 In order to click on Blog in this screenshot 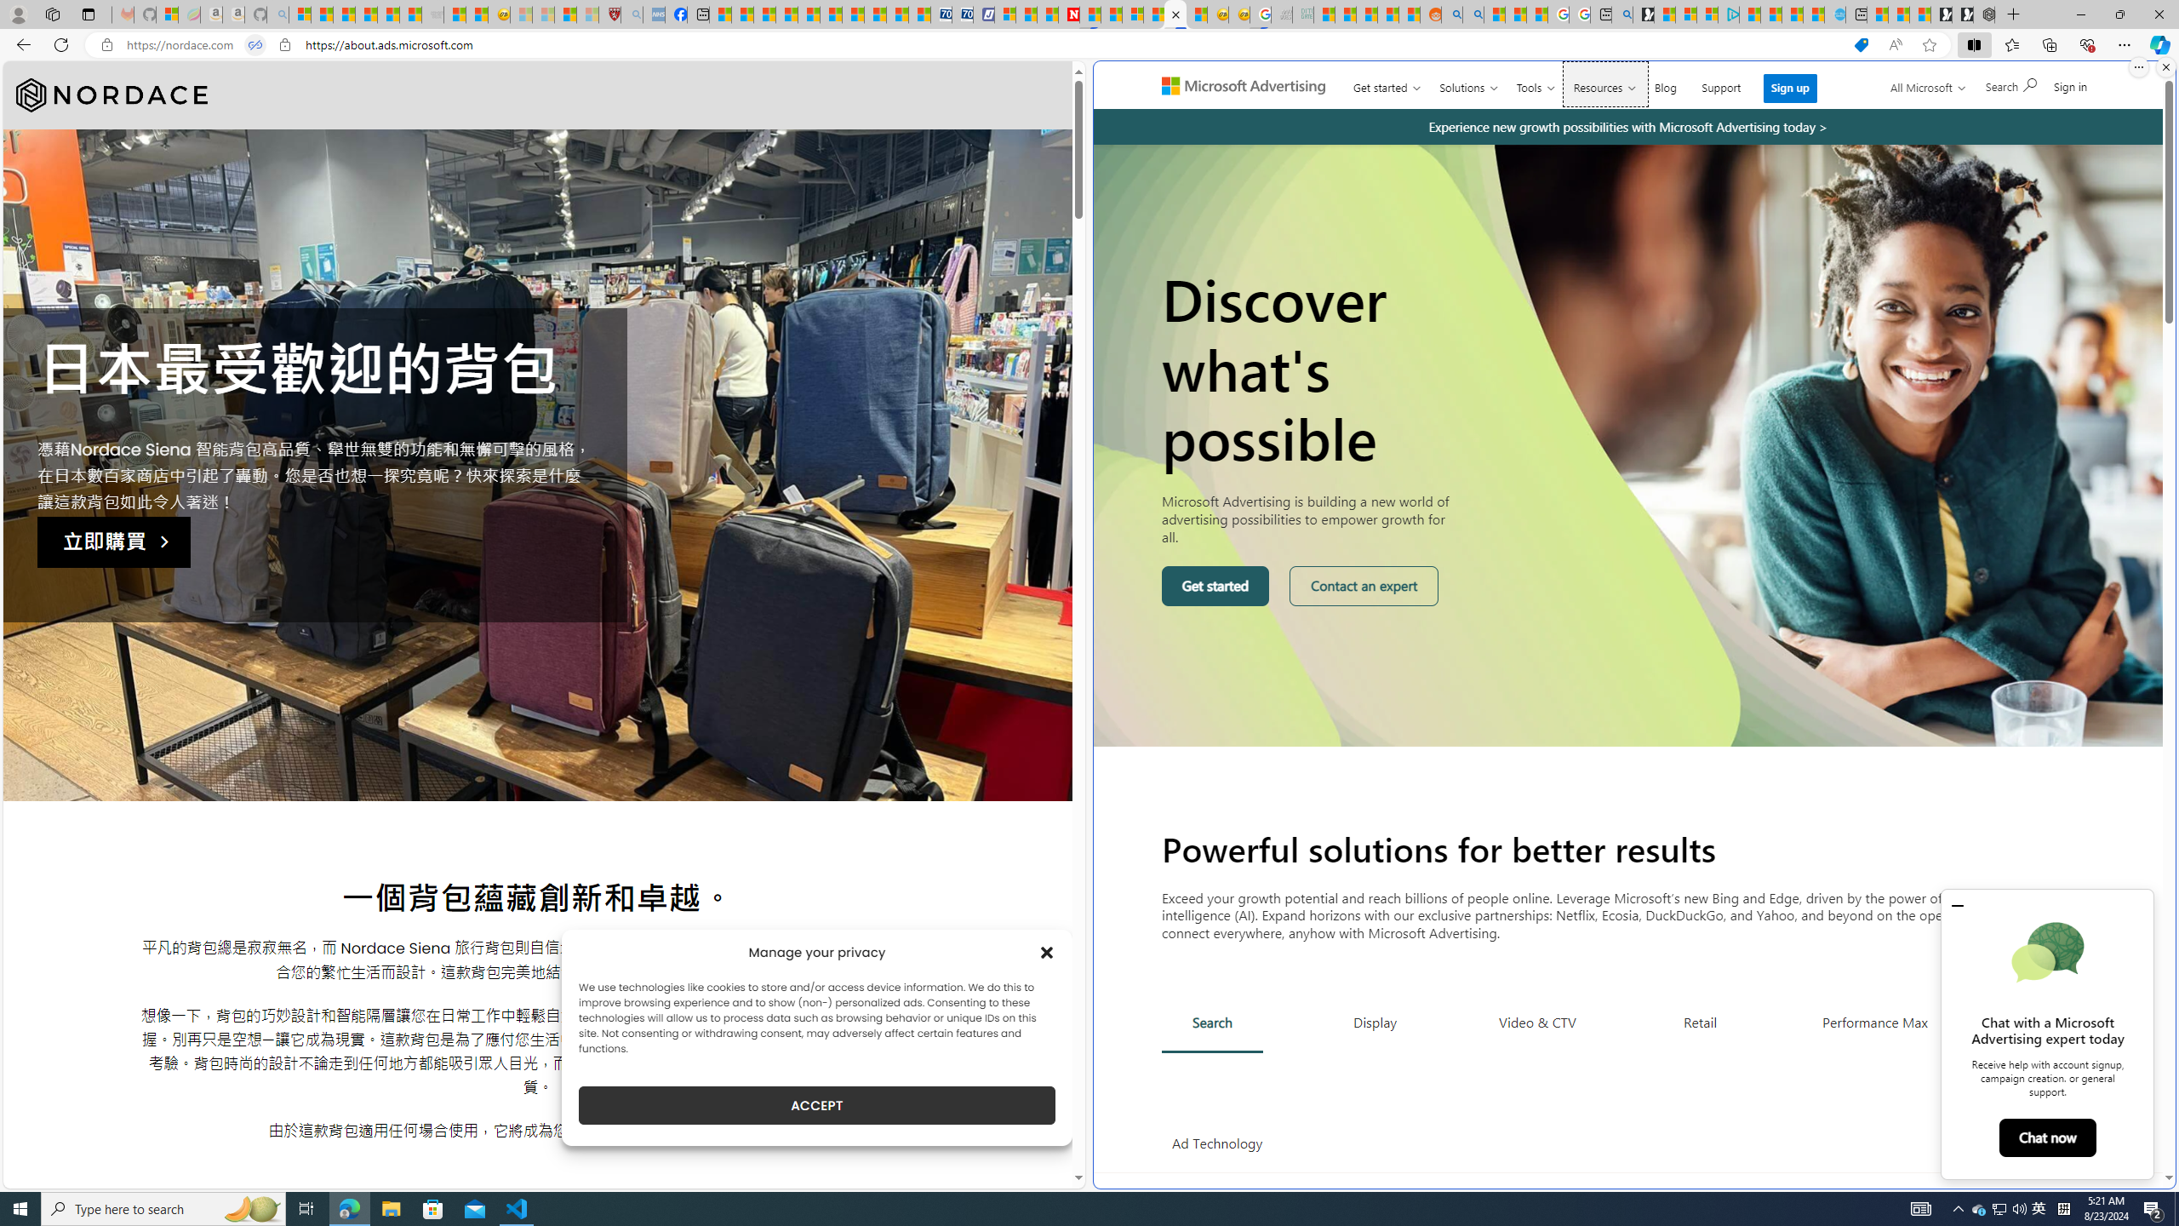, I will do `click(1666, 84)`.